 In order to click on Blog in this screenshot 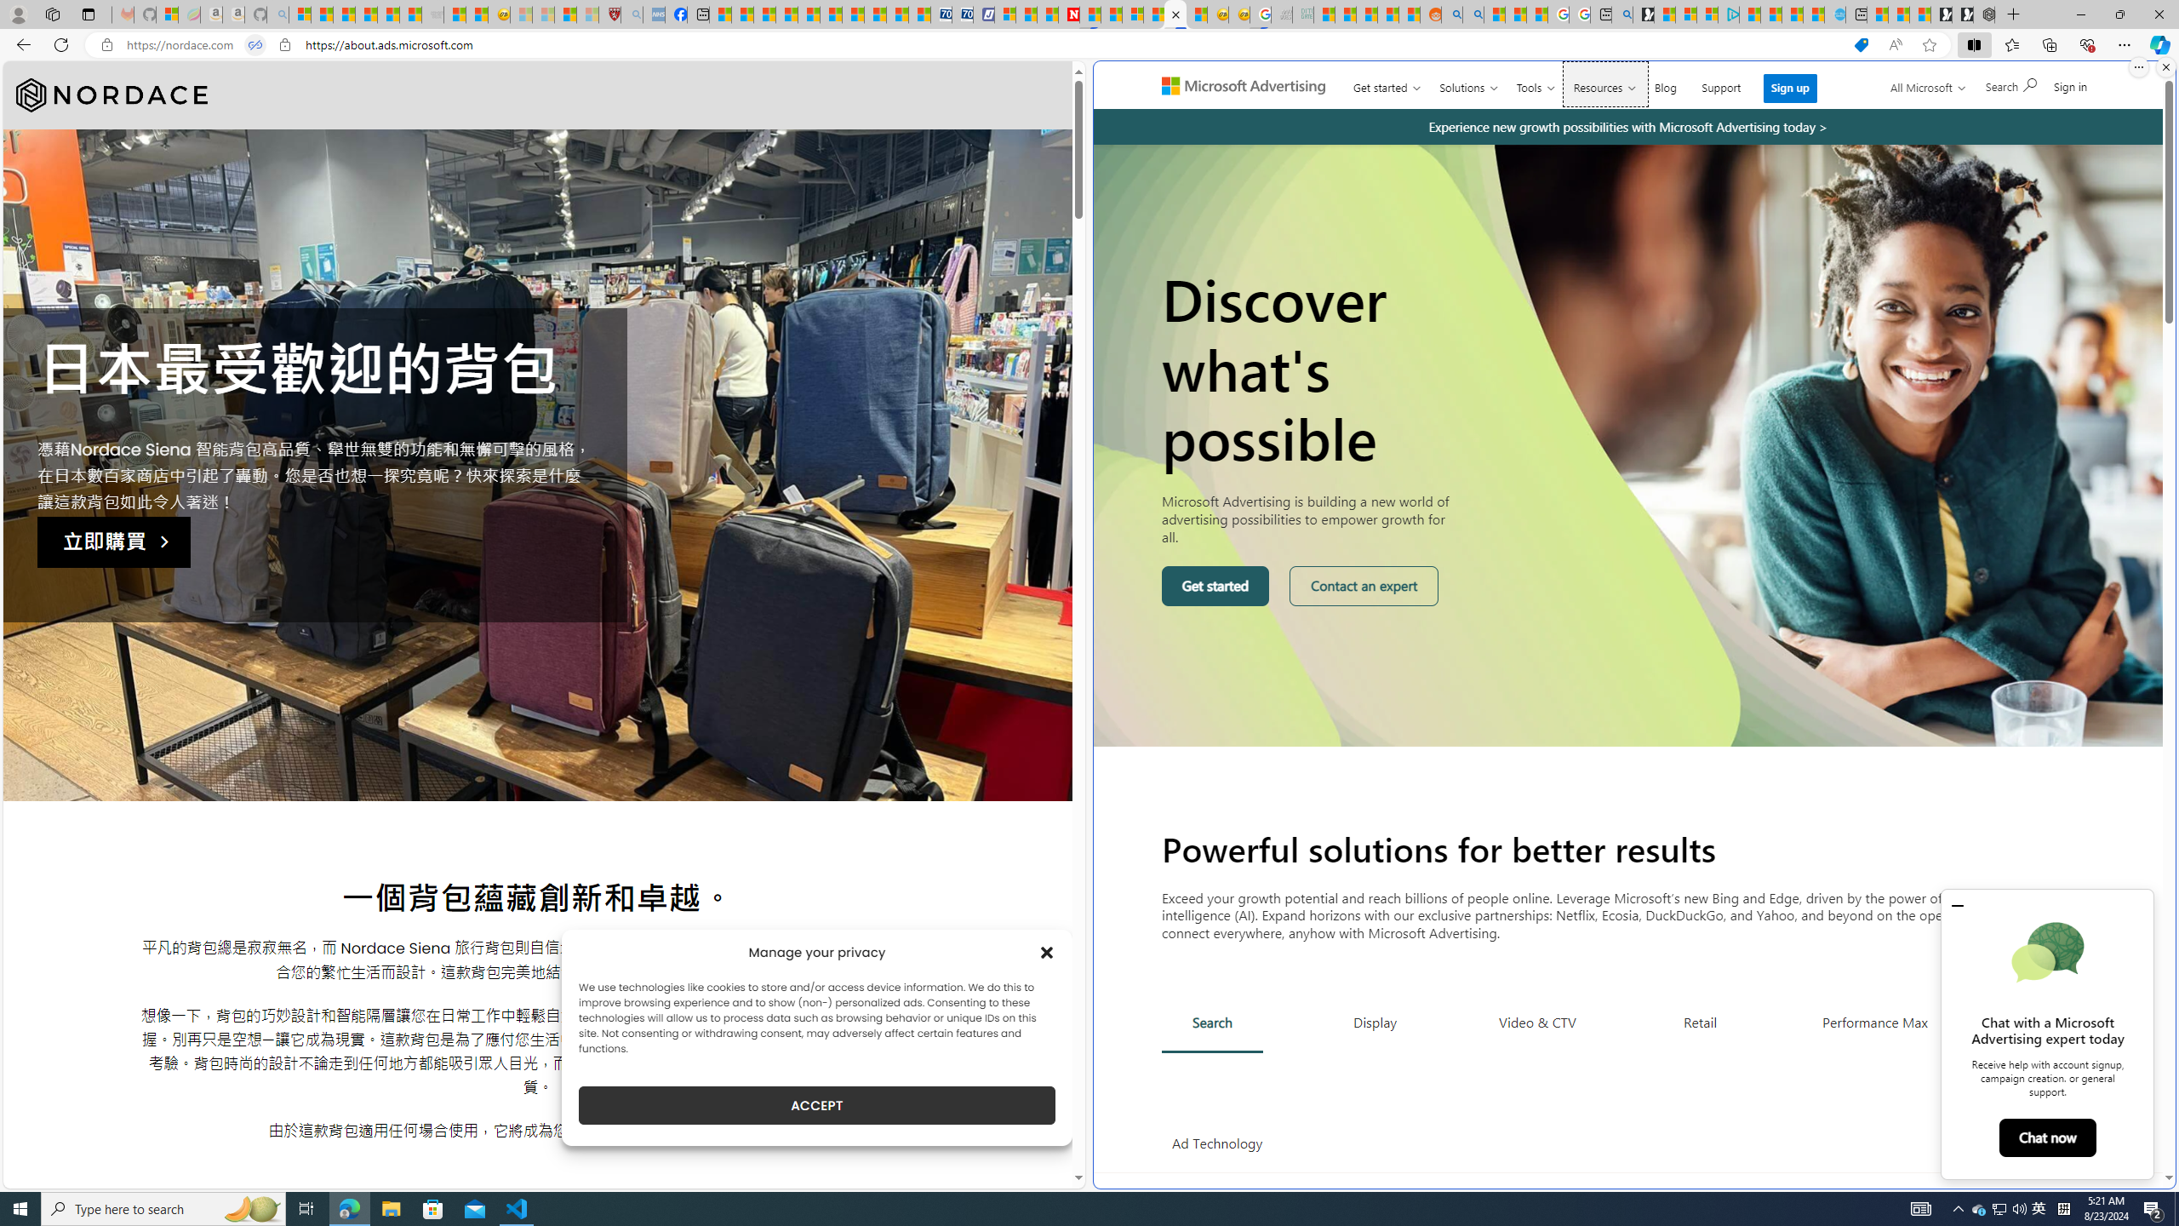, I will do `click(1666, 84)`.